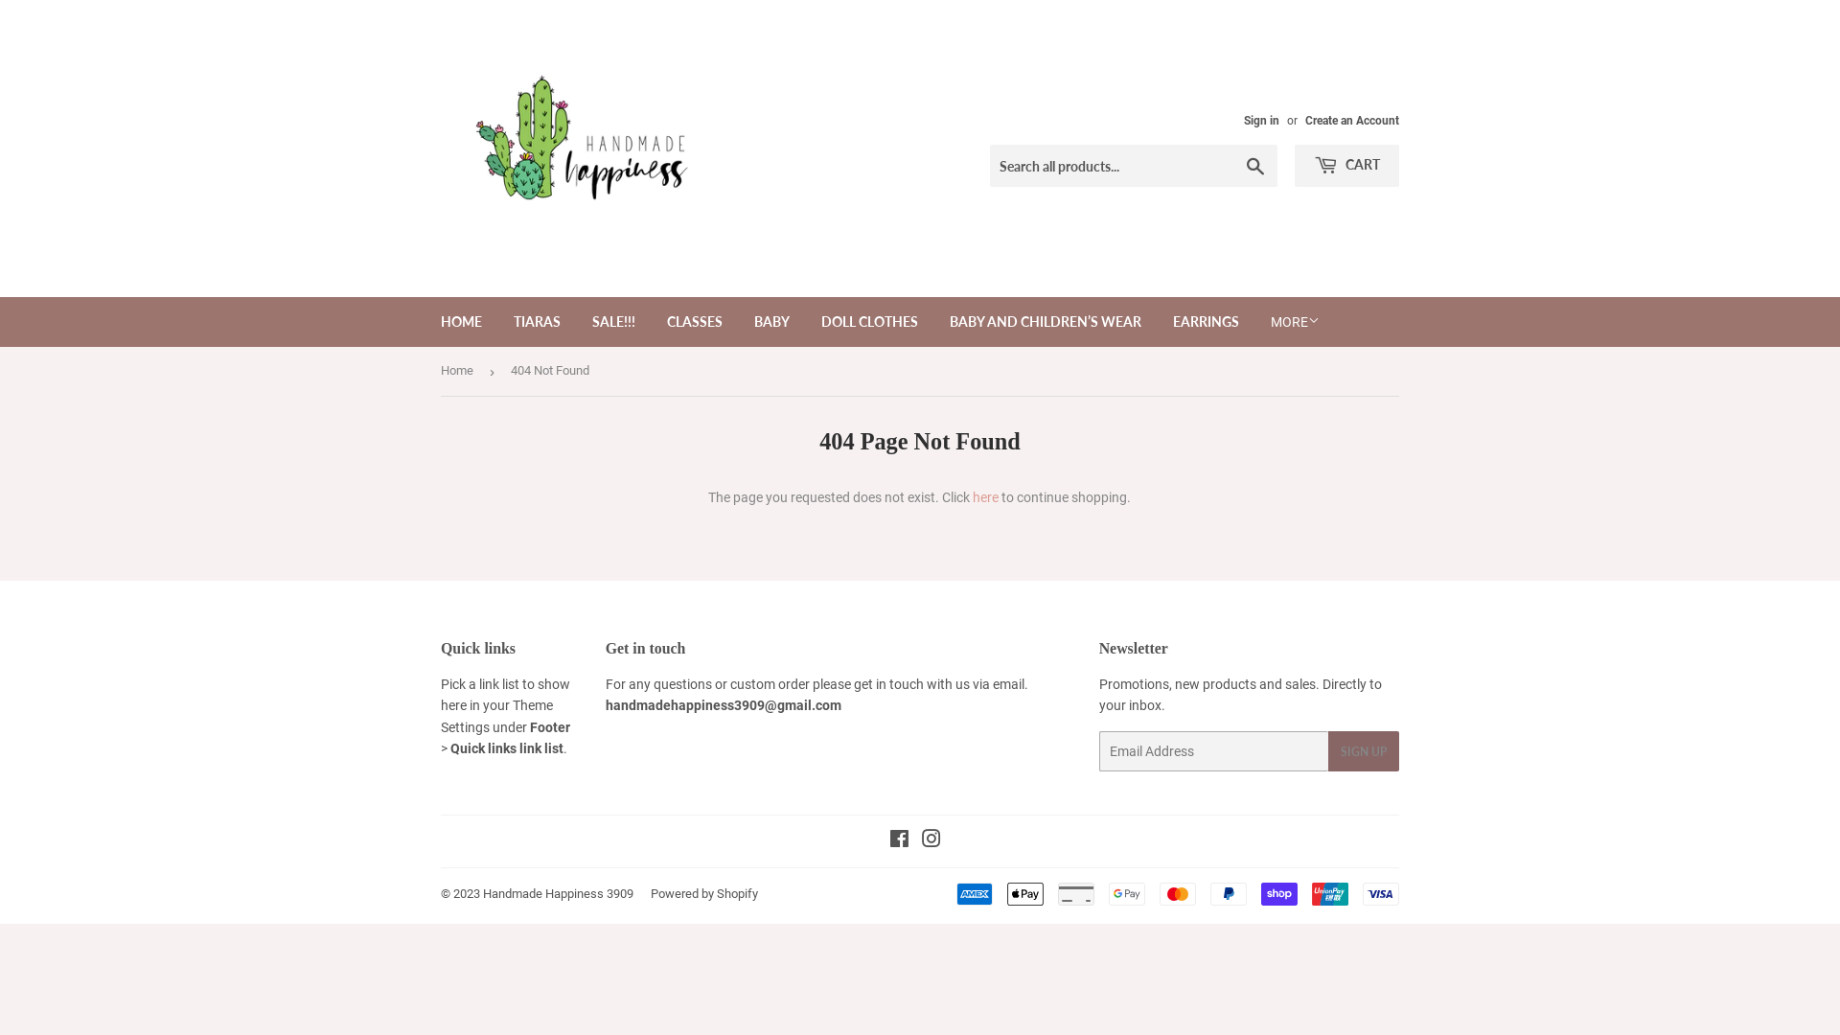 This screenshot has width=1840, height=1035. What do you see at coordinates (899, 841) in the screenshot?
I see `Facebook` at bounding box center [899, 841].